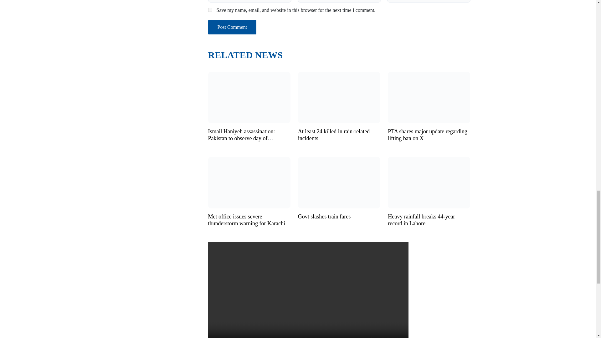 This screenshot has width=601, height=338. Describe the element at coordinates (249, 182) in the screenshot. I see `Met office issues severe thunderstorm warning for Karachi` at that location.